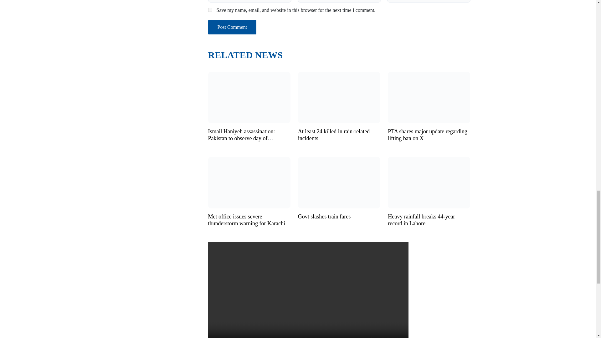 This screenshot has width=601, height=338. Describe the element at coordinates (249, 182) in the screenshot. I see `Met office issues severe thunderstorm warning for Karachi` at that location.